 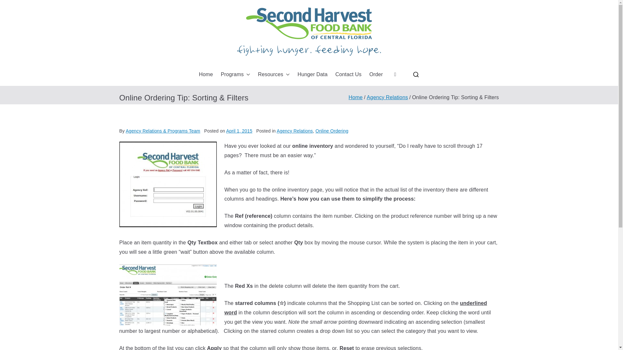 I want to click on Programs, so click(x=235, y=75).